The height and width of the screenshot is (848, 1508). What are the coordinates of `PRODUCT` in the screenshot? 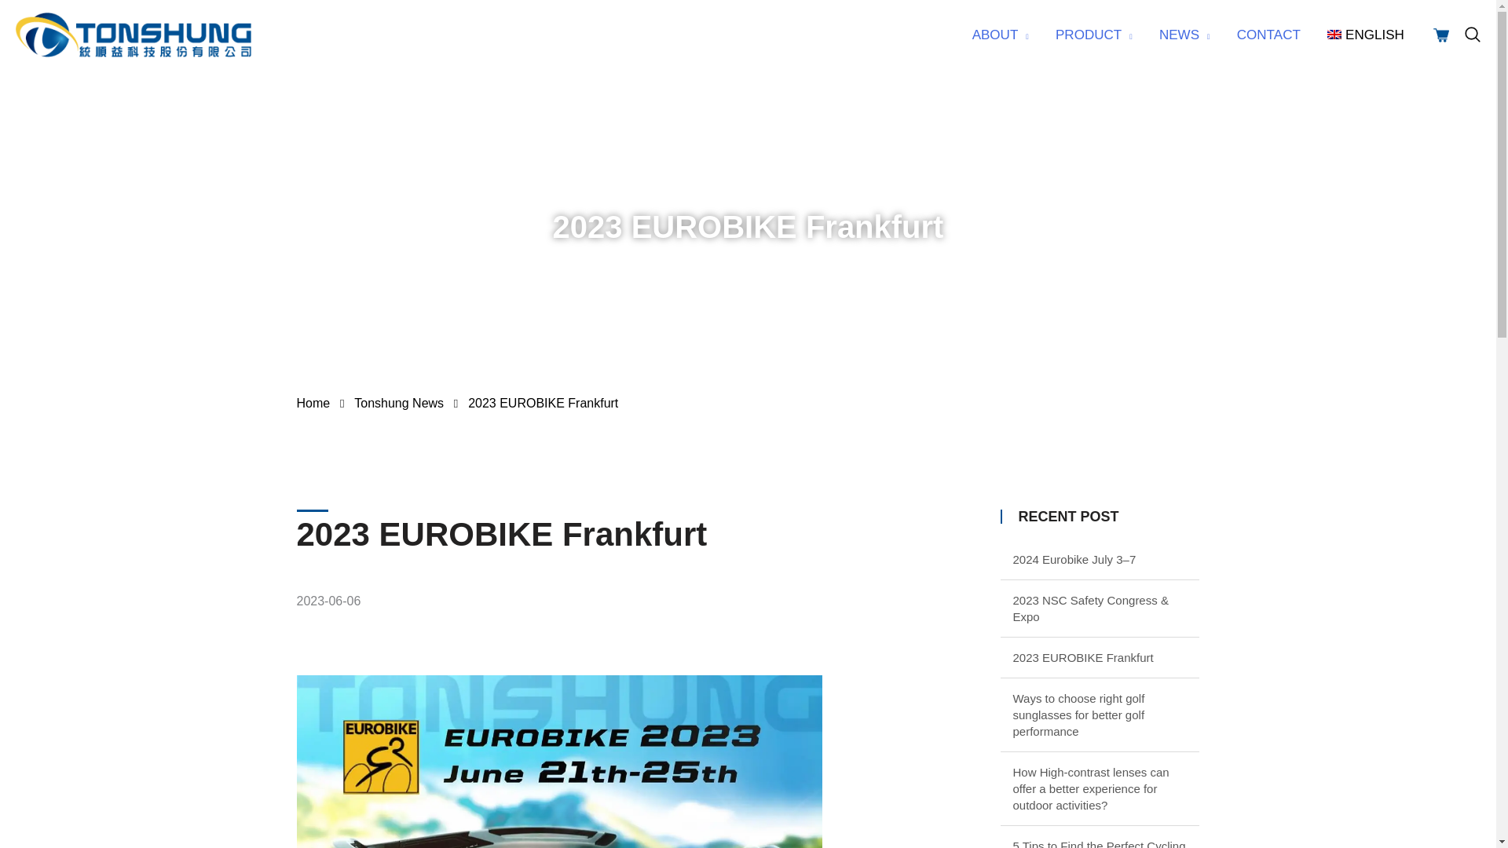 It's located at (1093, 35).